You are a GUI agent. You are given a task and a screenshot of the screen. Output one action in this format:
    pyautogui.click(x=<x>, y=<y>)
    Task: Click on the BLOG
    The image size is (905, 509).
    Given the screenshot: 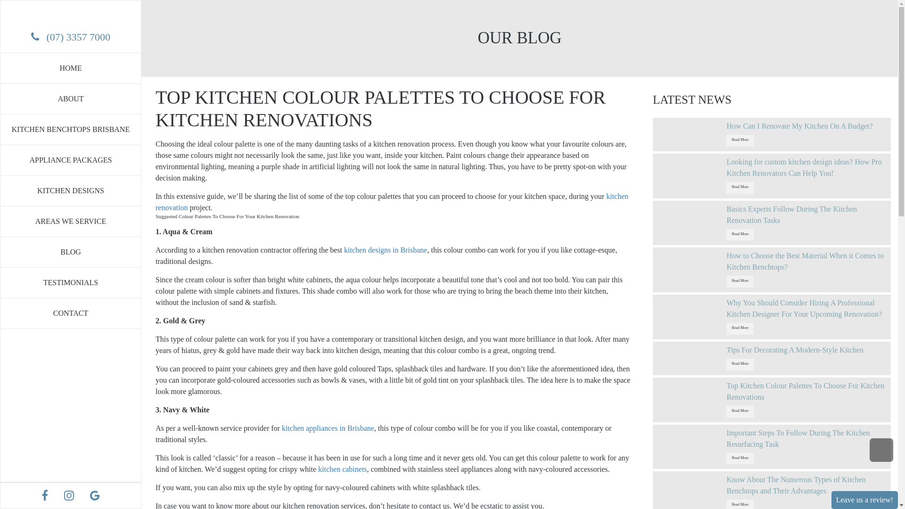 What is the action you would take?
    pyautogui.click(x=71, y=252)
    